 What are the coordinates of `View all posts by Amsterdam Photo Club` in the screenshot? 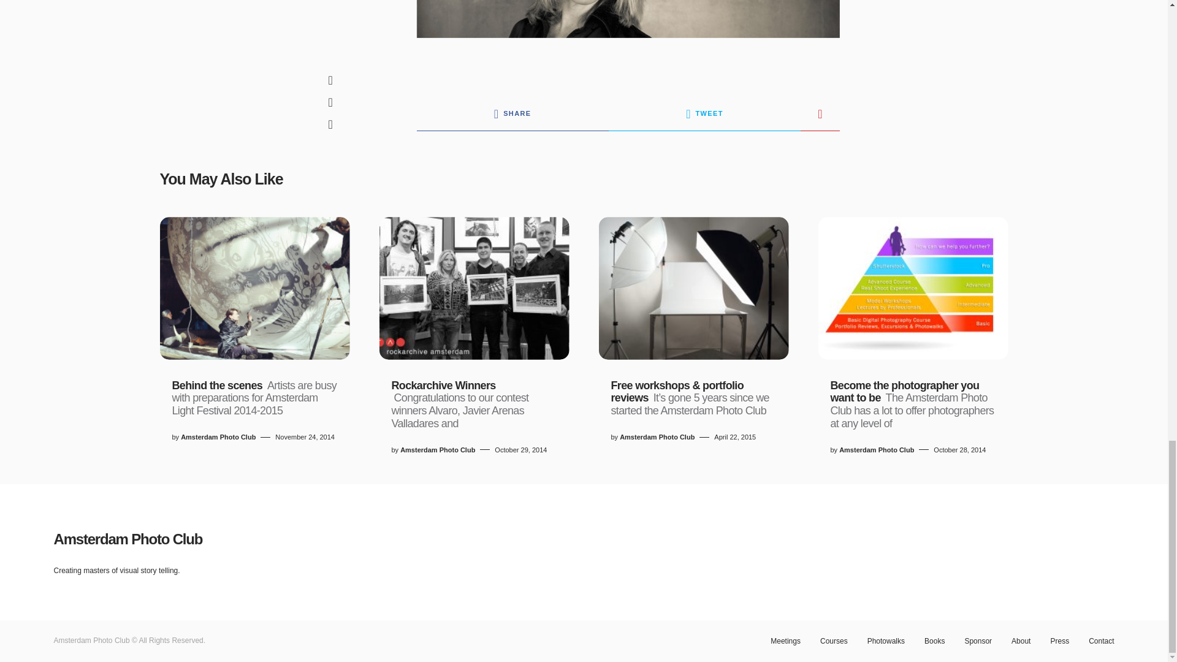 It's located at (657, 438).